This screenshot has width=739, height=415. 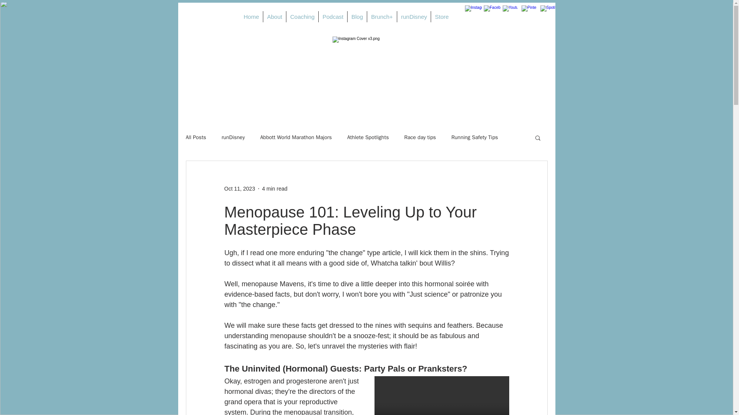 I want to click on Home, so click(x=251, y=17).